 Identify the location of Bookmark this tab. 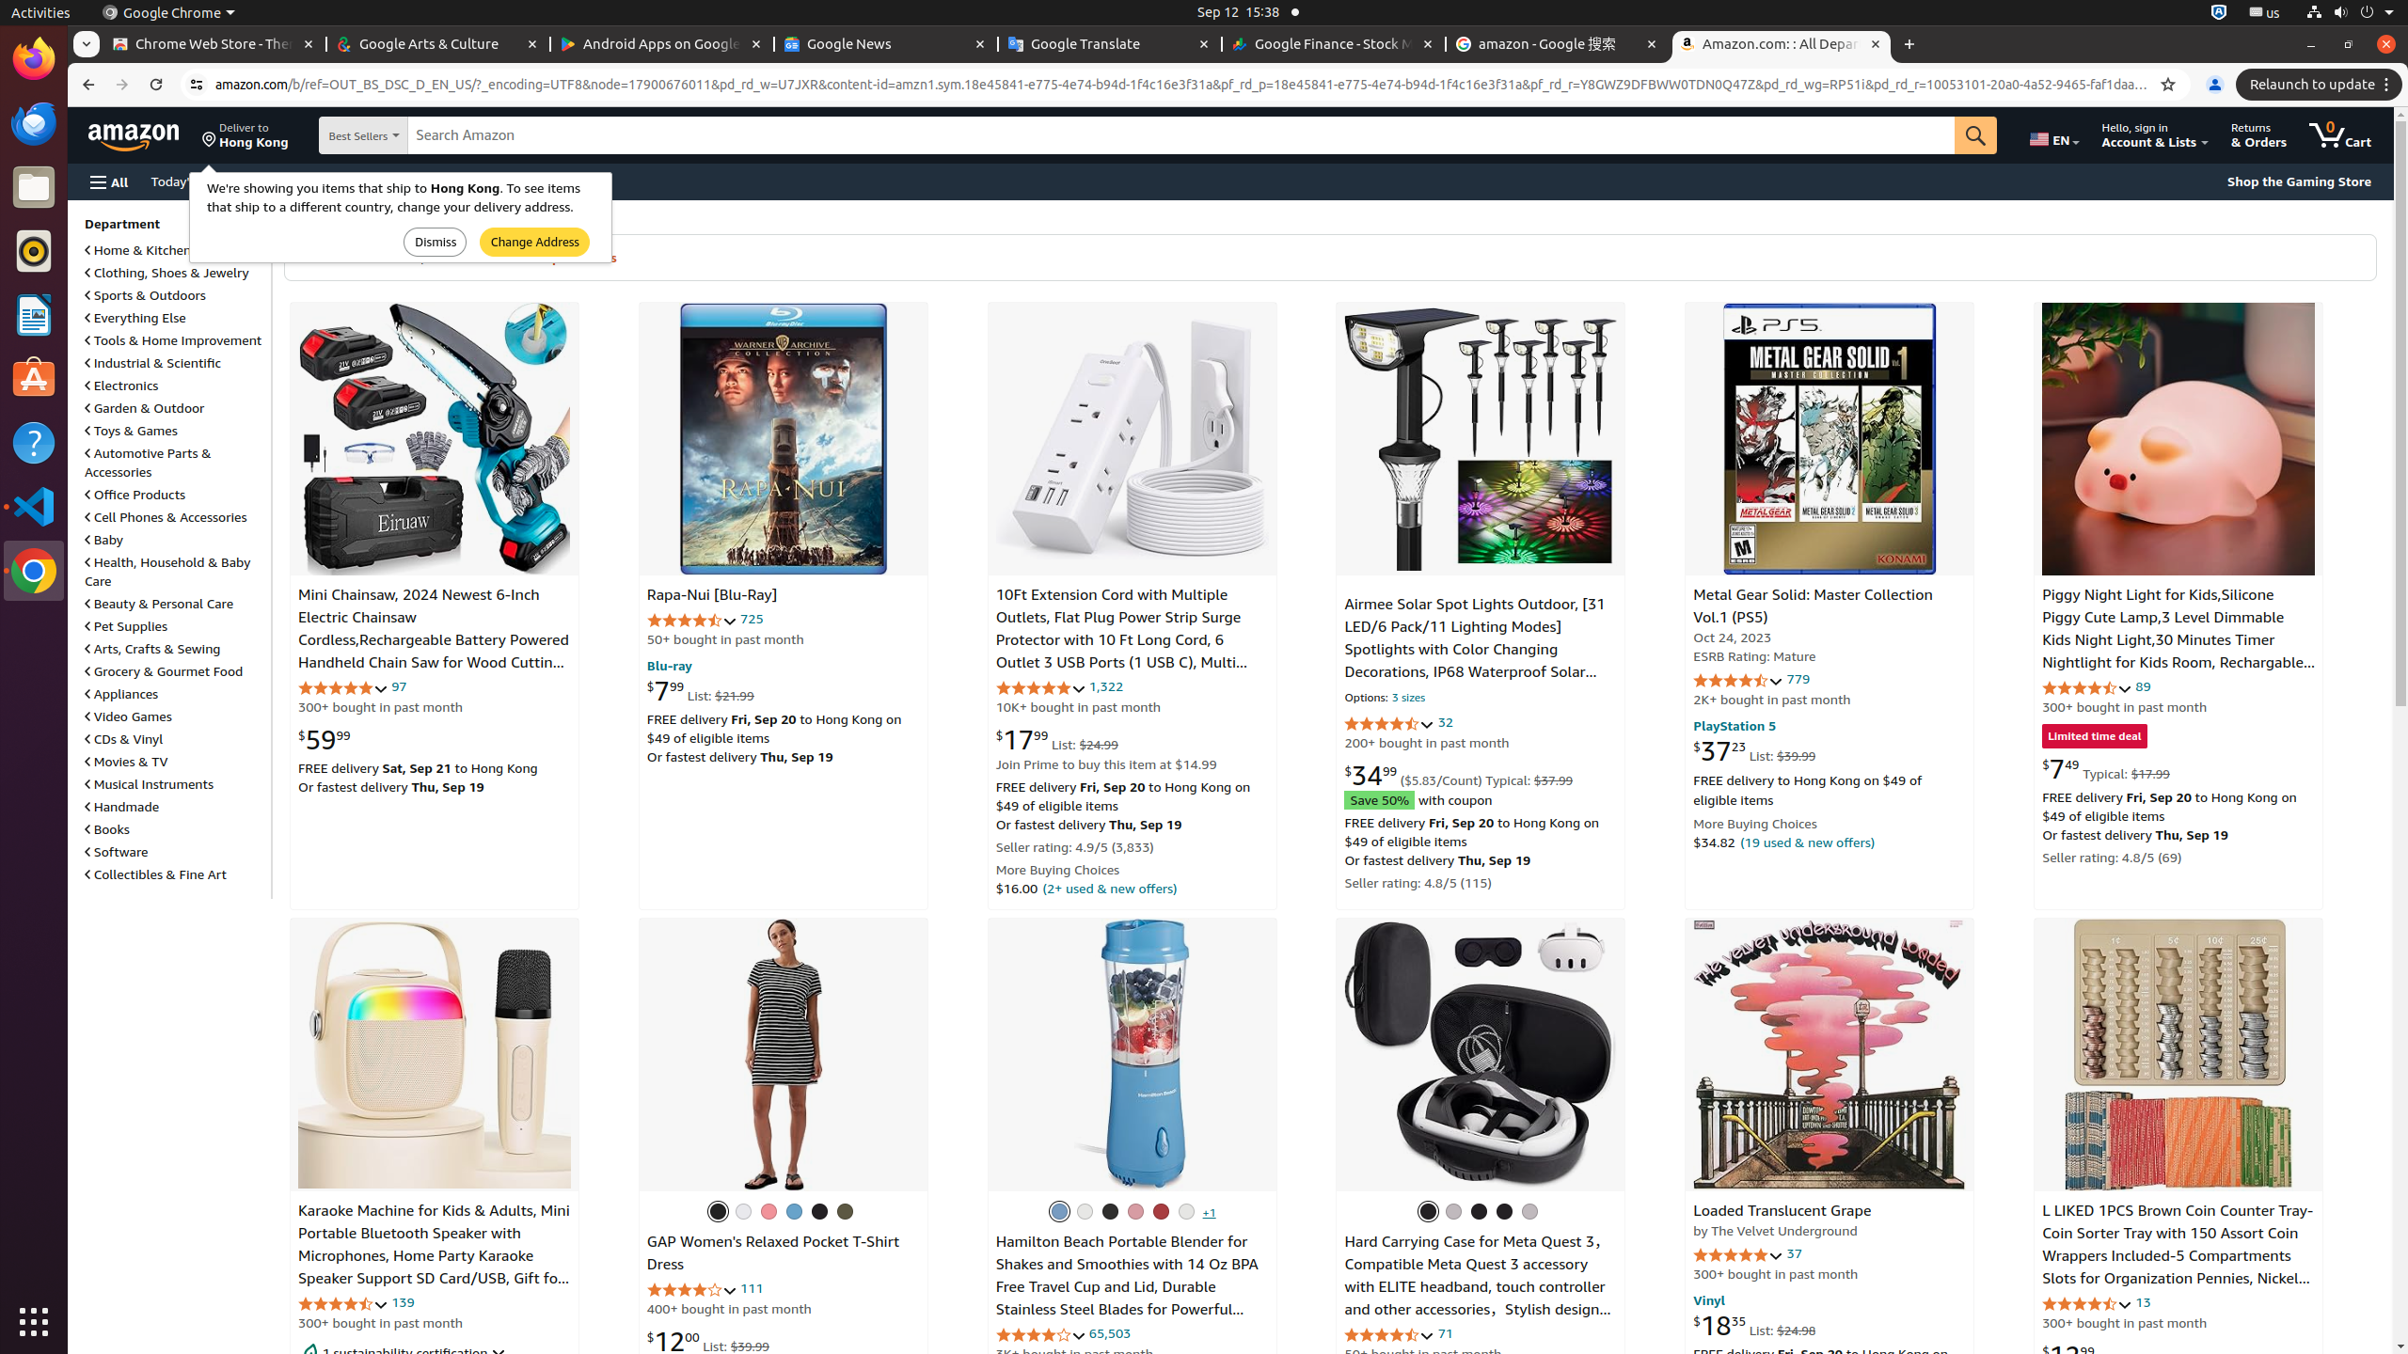
(2168, 85).